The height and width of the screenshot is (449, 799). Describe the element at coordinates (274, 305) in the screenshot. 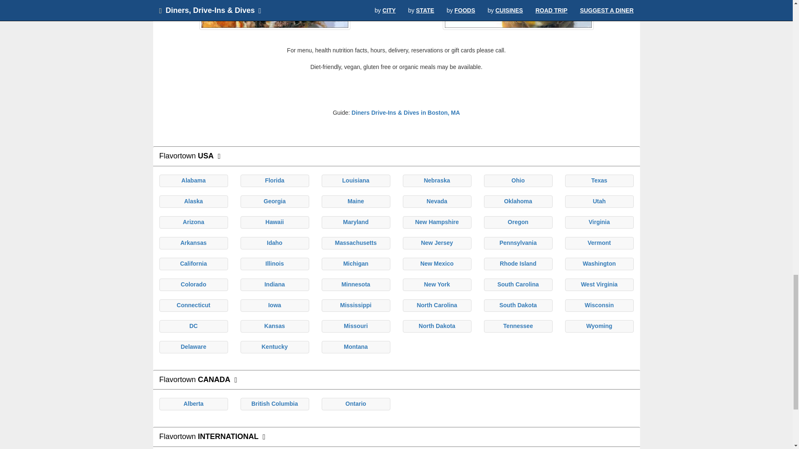

I see `Iowa` at that location.